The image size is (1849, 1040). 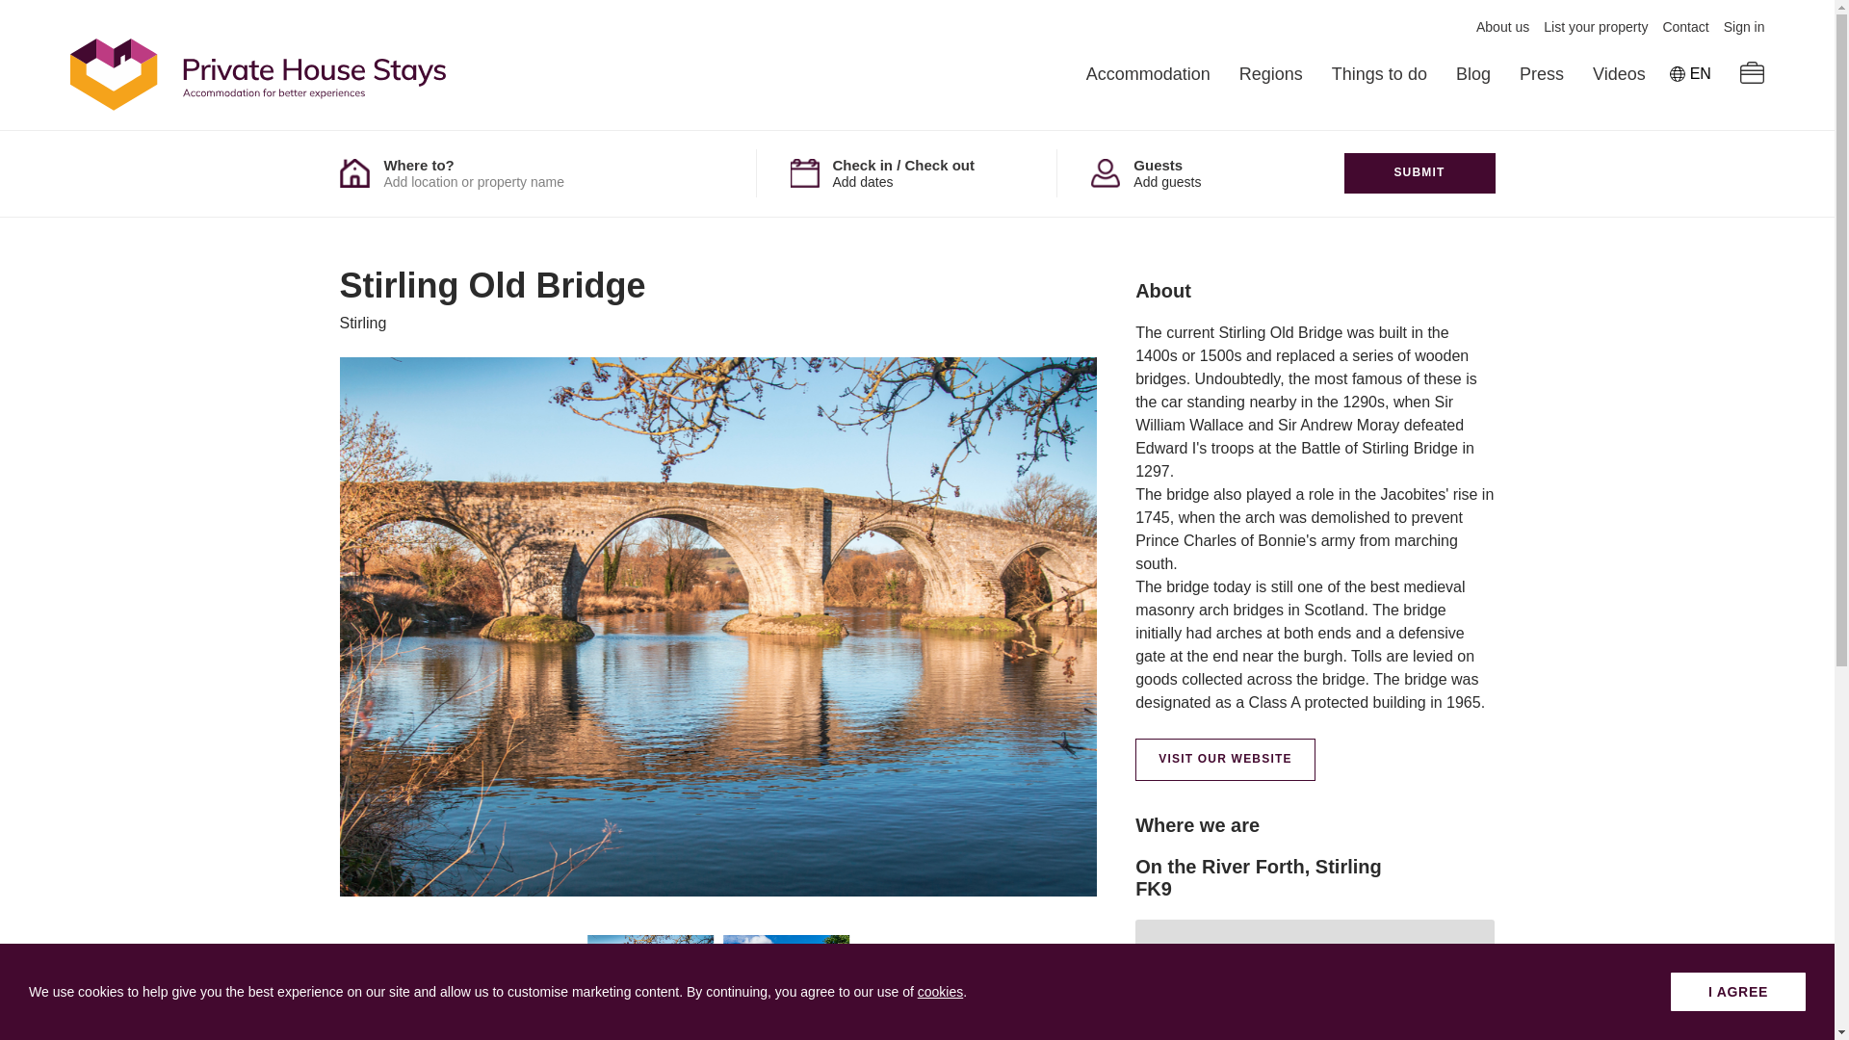 What do you see at coordinates (1502, 27) in the screenshot?
I see `About us` at bounding box center [1502, 27].